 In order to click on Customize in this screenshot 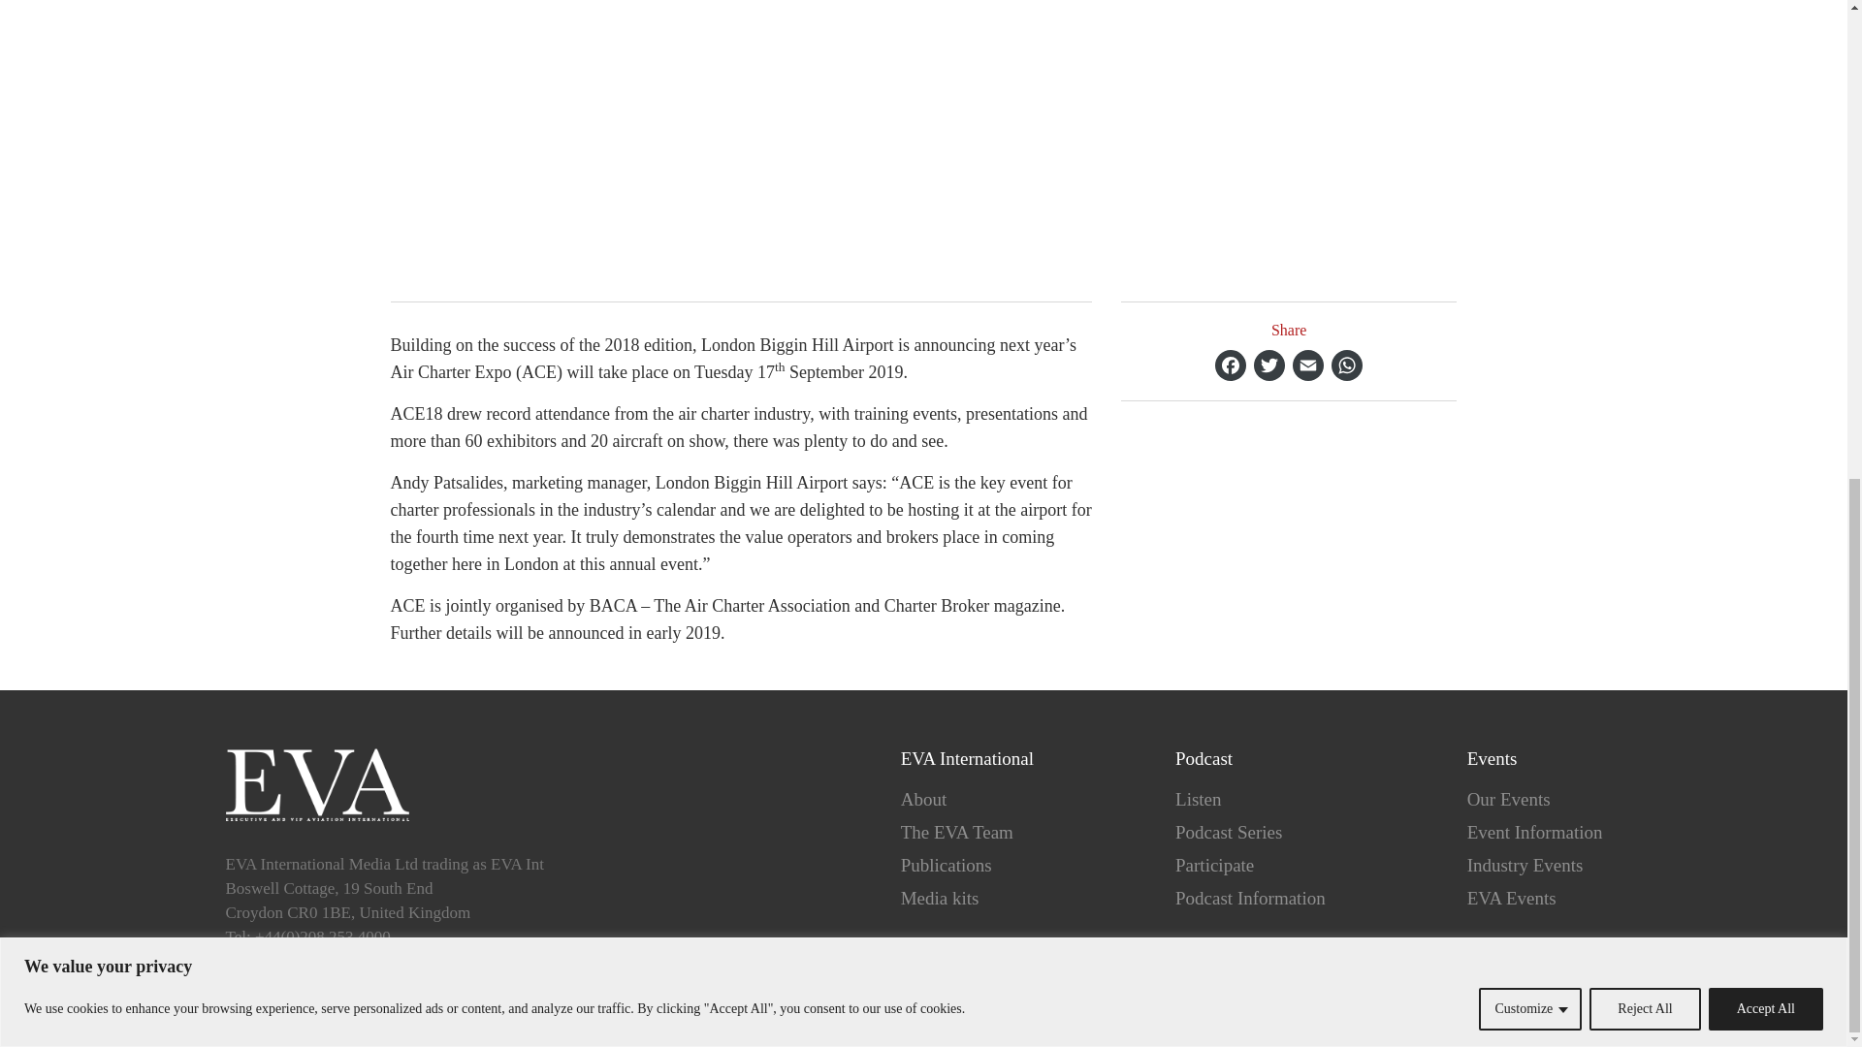, I will do `click(1529, 130)`.